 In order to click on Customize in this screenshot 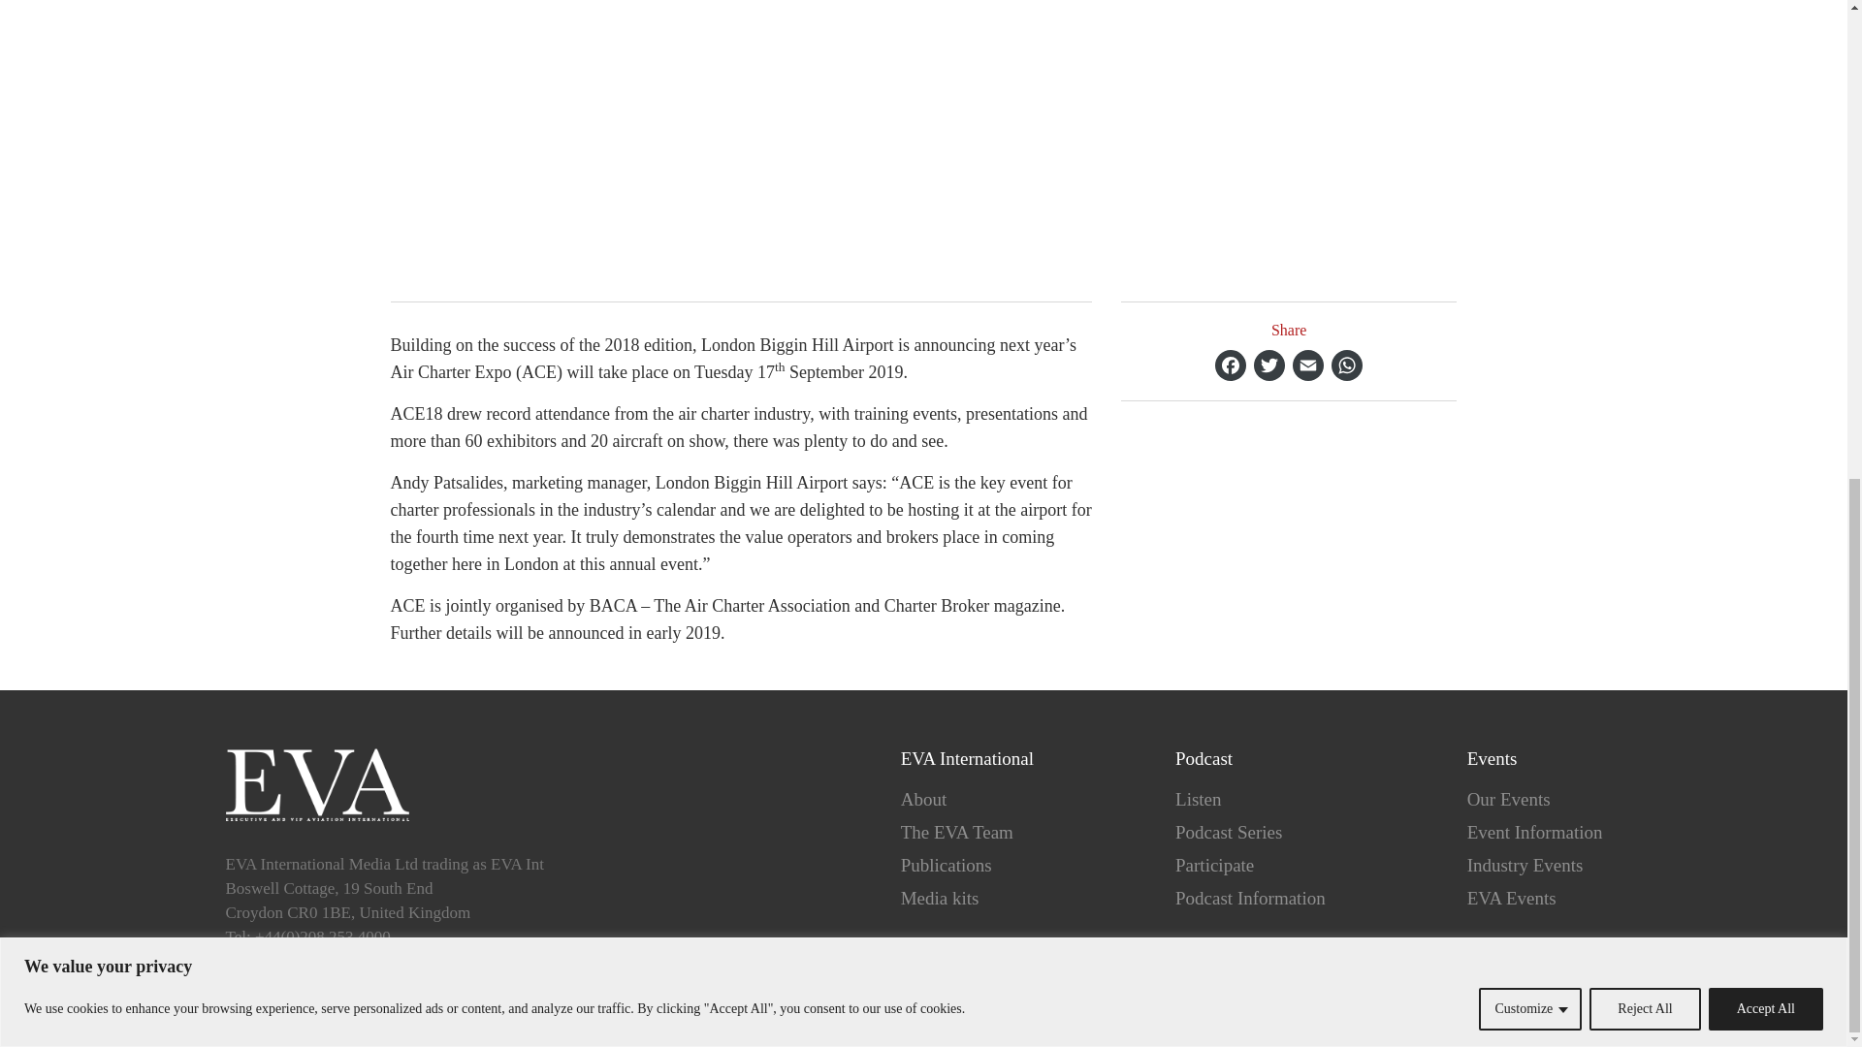, I will do `click(1529, 130)`.